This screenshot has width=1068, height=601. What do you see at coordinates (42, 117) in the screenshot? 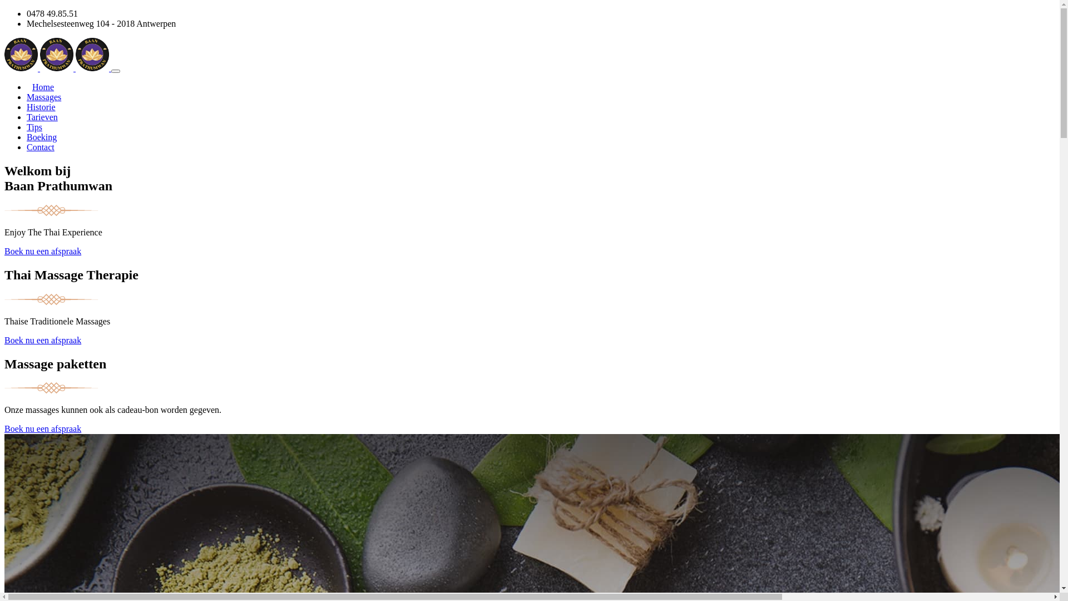
I see `Tarieven` at bounding box center [42, 117].